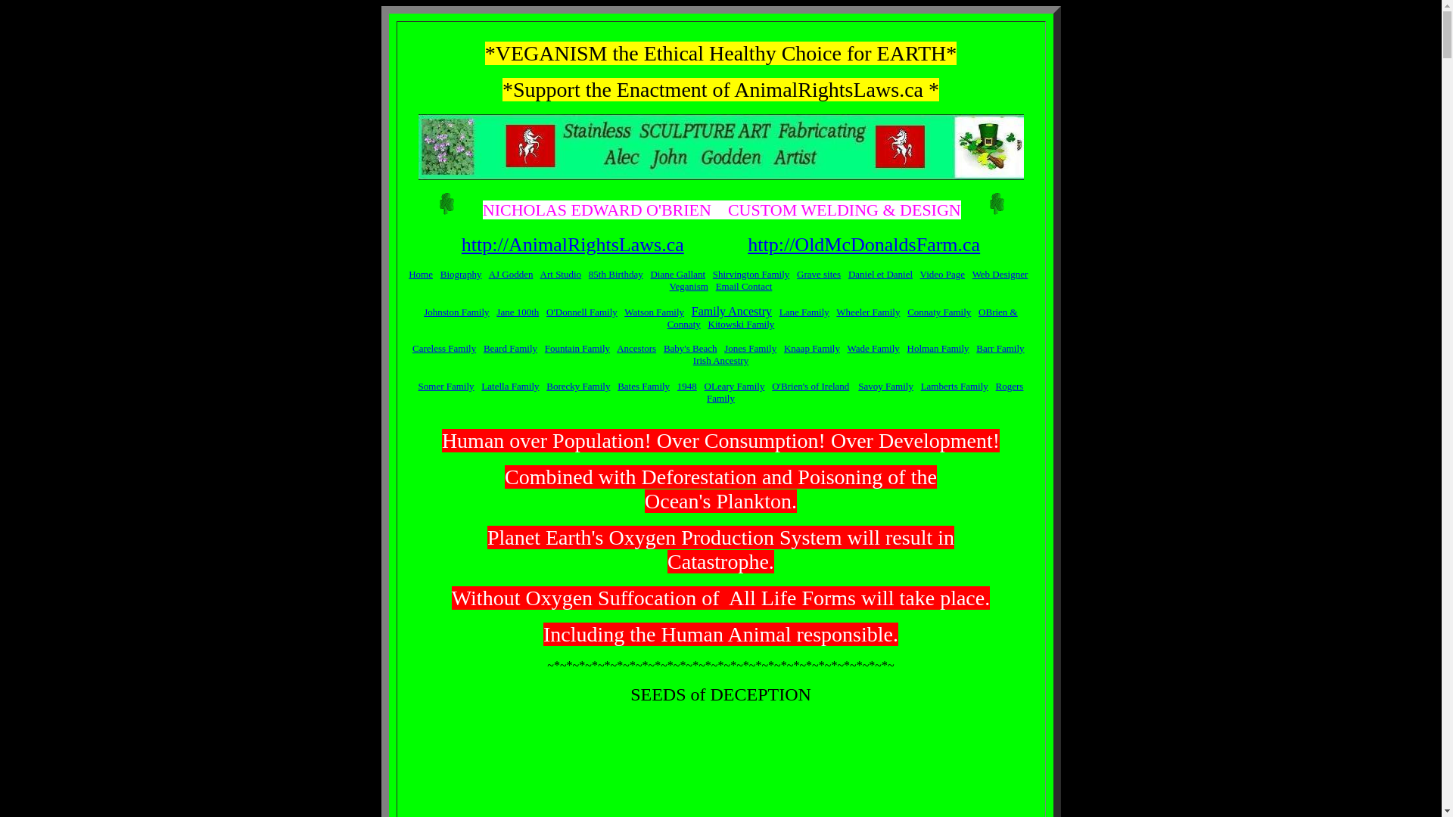  I want to click on Ancestors, so click(636, 348).